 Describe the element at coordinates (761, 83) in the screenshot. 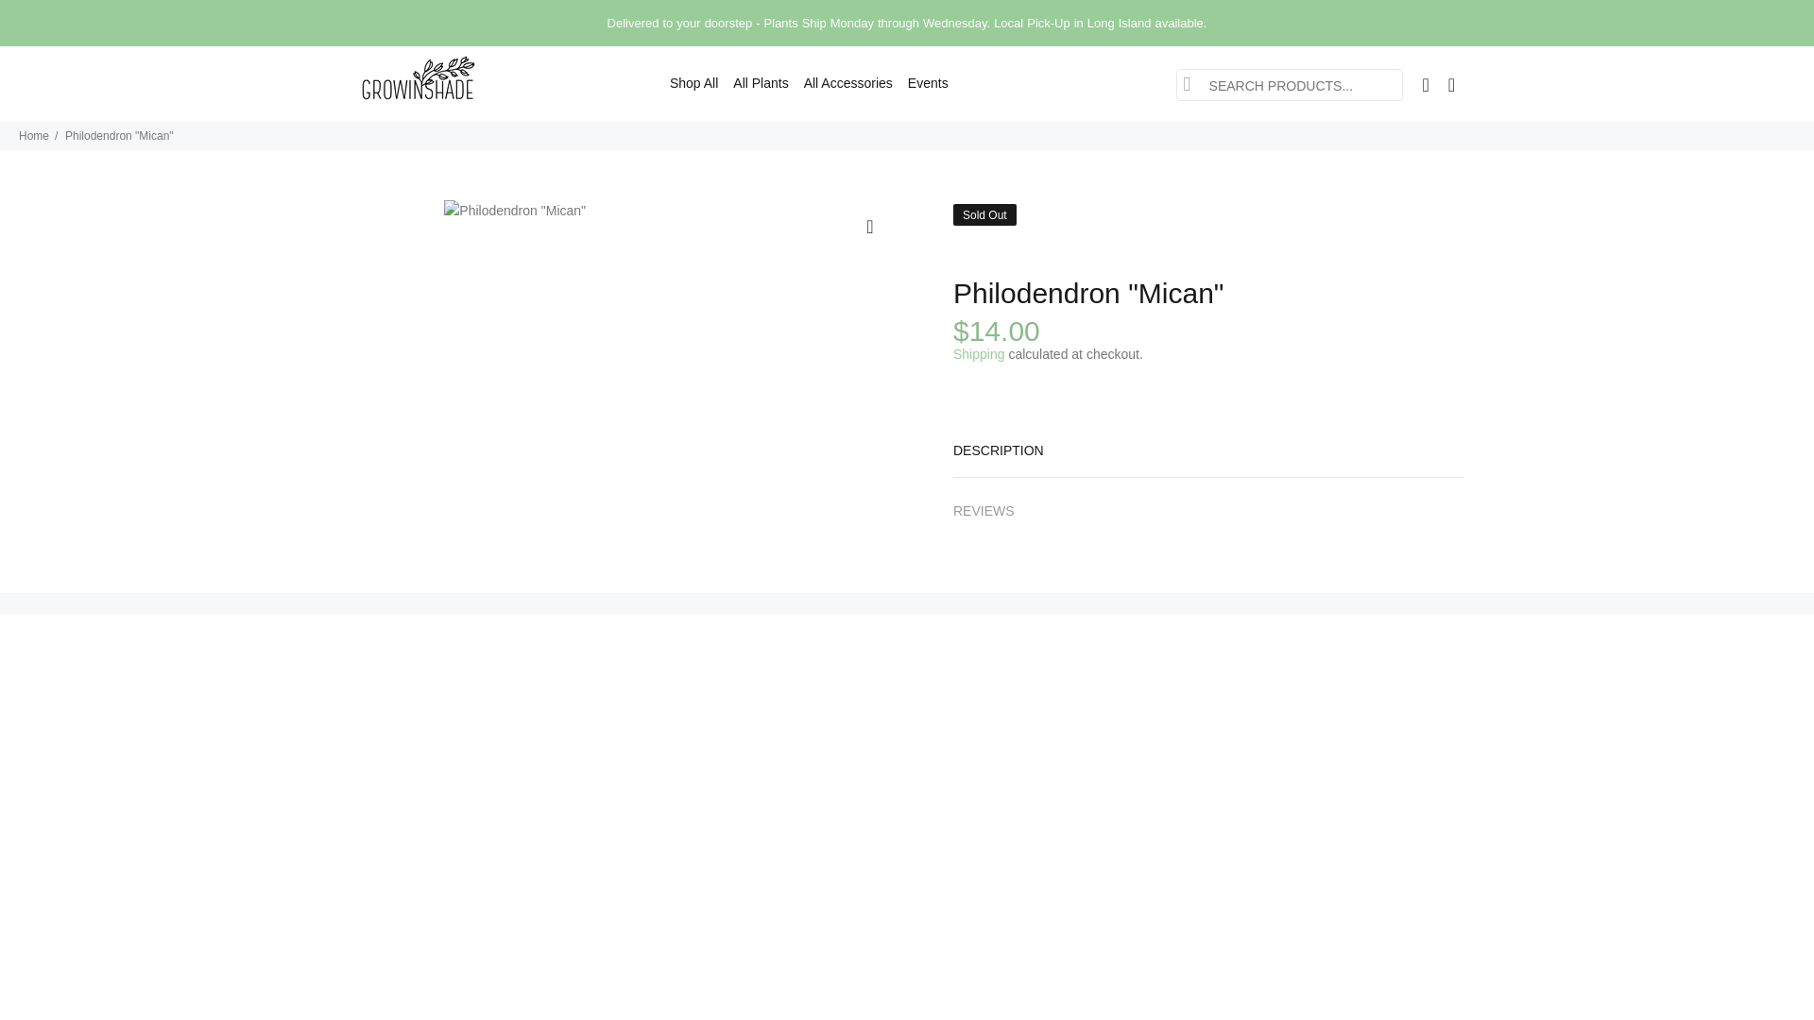

I see `All Plants` at that location.